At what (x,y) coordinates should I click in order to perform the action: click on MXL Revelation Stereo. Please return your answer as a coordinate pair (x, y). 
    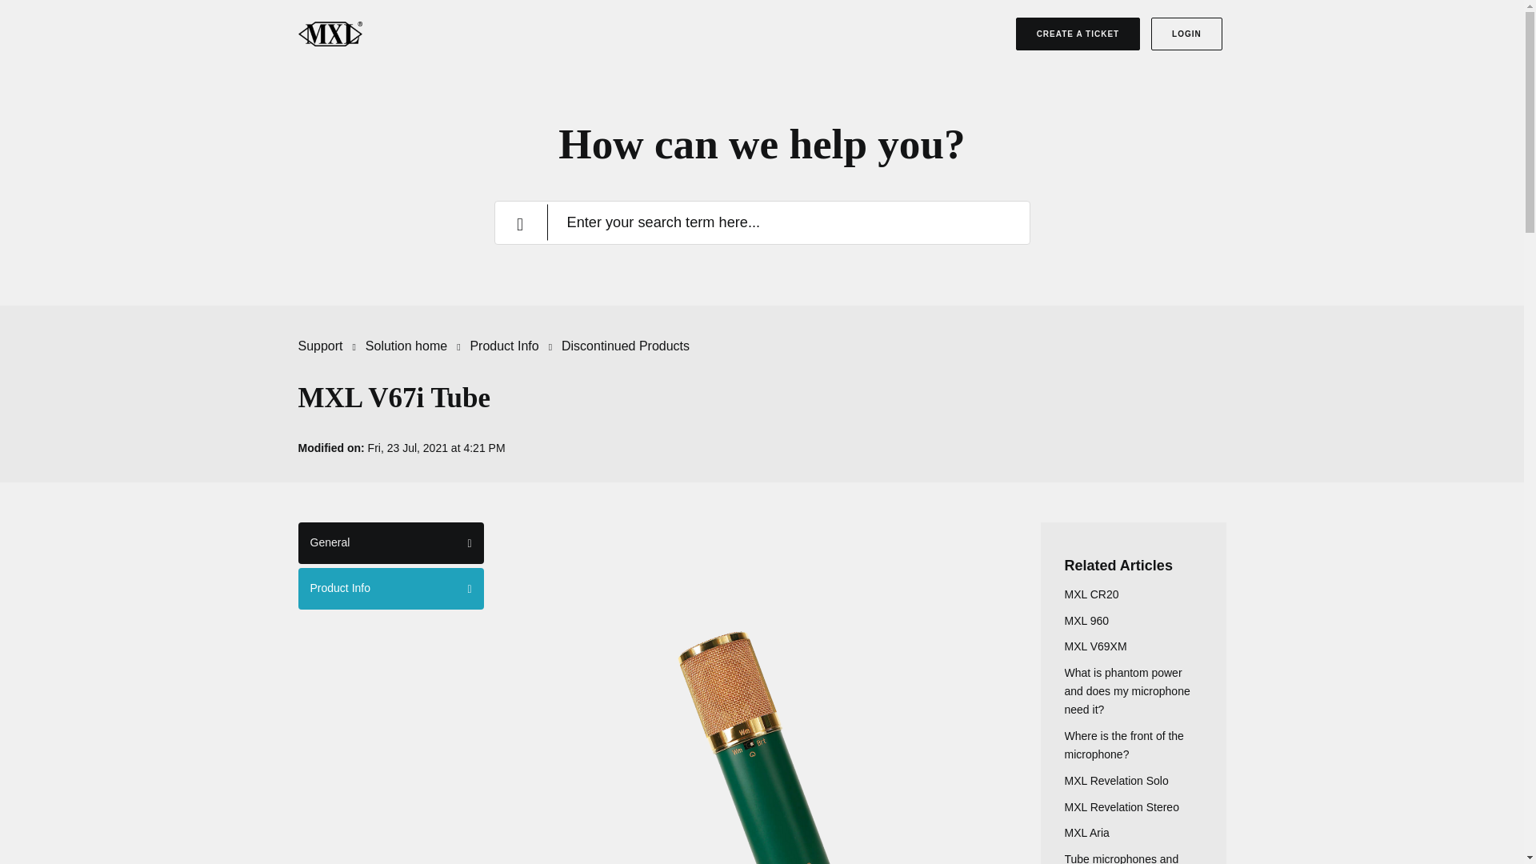
    Looking at the image, I should click on (1121, 807).